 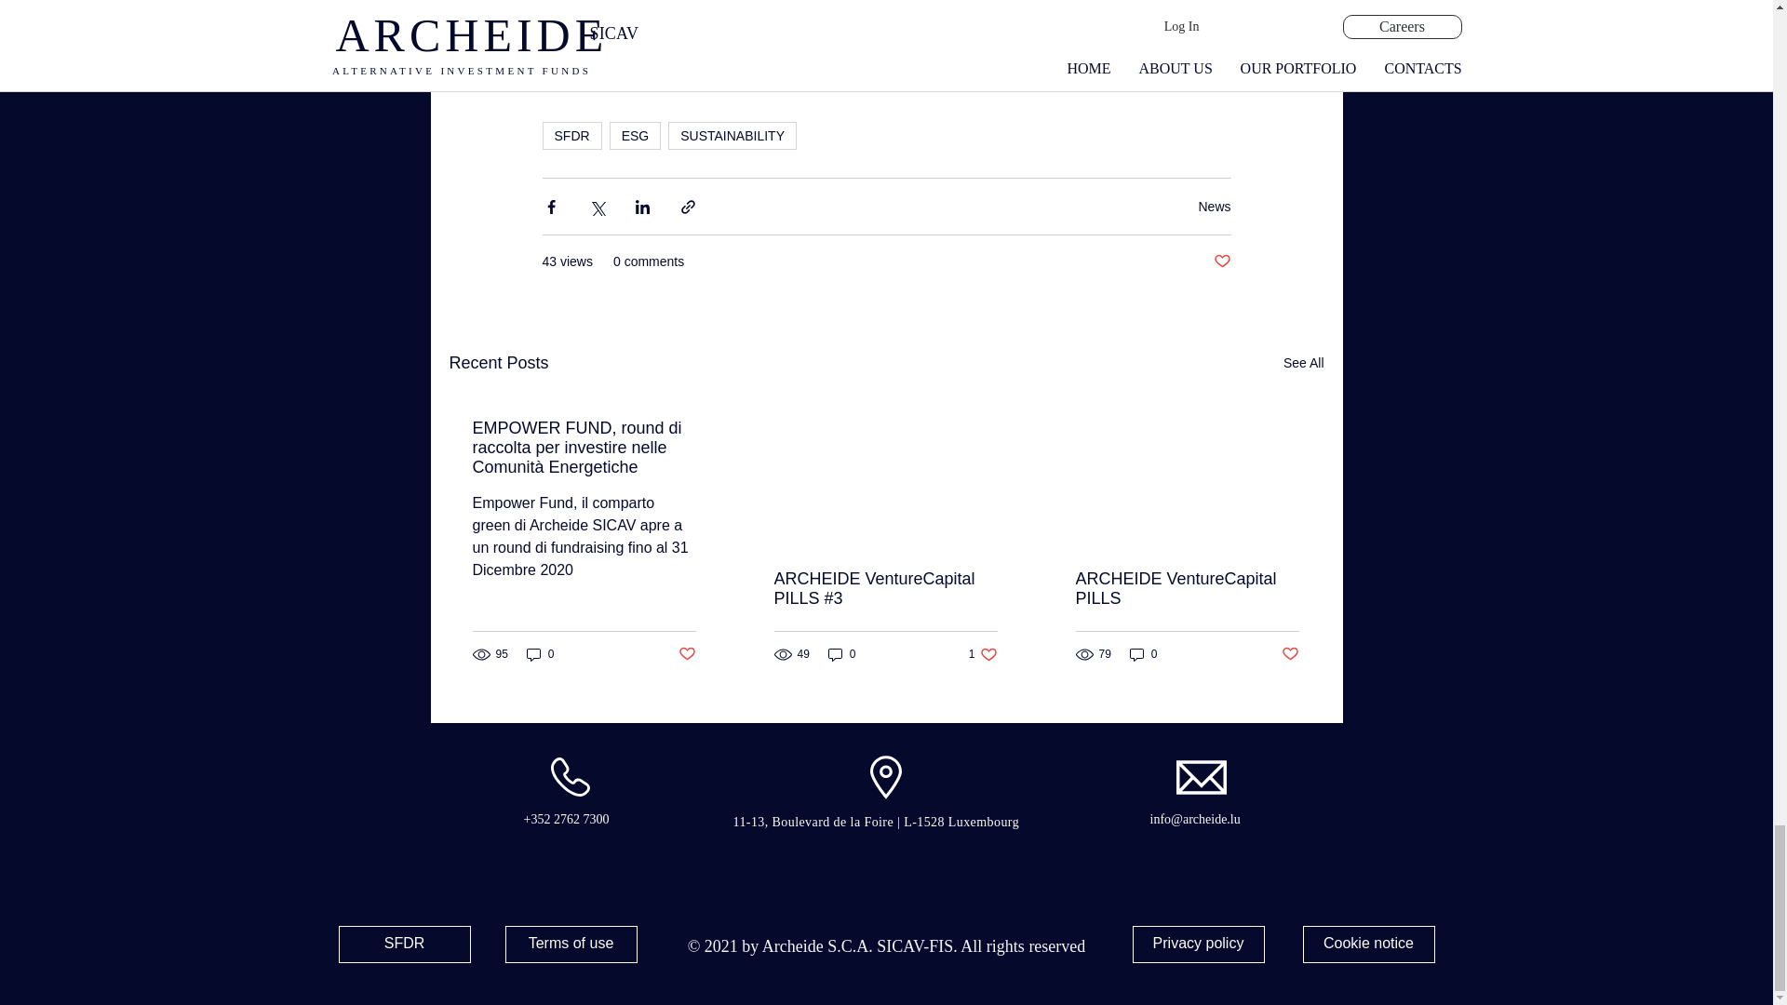 I want to click on 0, so click(x=540, y=654).